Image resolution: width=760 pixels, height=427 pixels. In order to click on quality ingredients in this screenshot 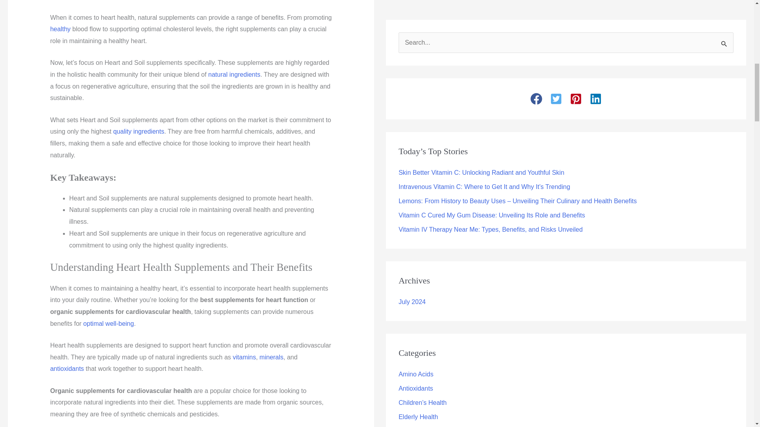, I will do `click(139, 131)`.